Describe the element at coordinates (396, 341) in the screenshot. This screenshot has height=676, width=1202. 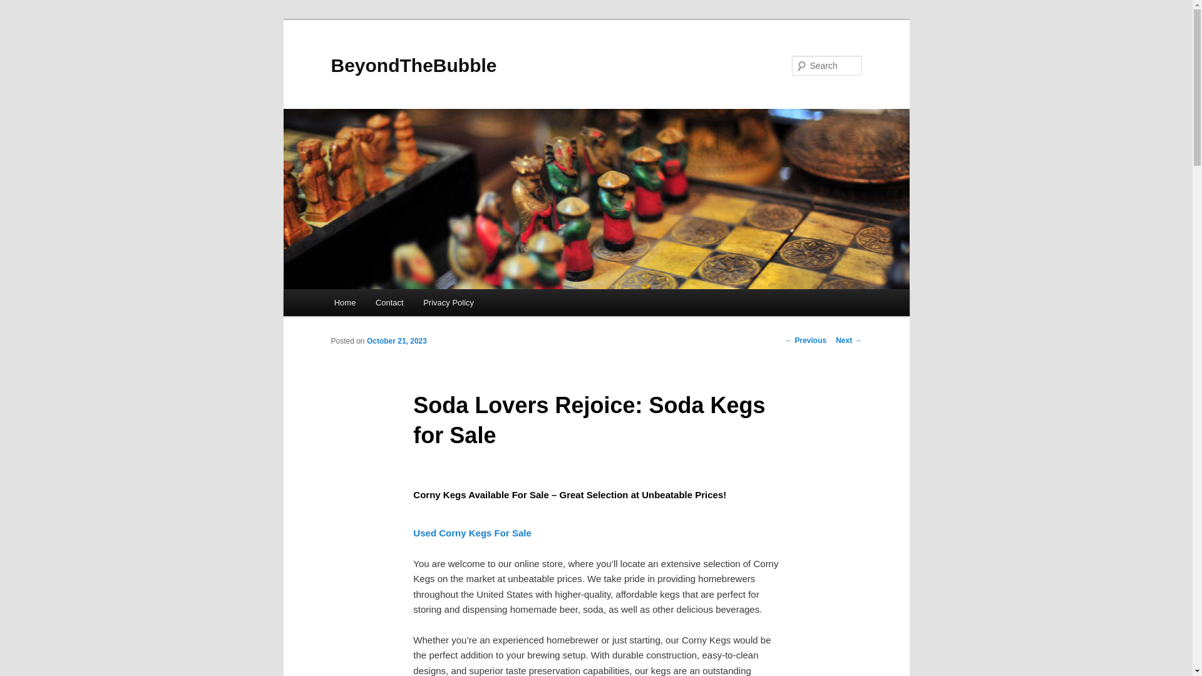
I see `October 21, 2023` at that location.